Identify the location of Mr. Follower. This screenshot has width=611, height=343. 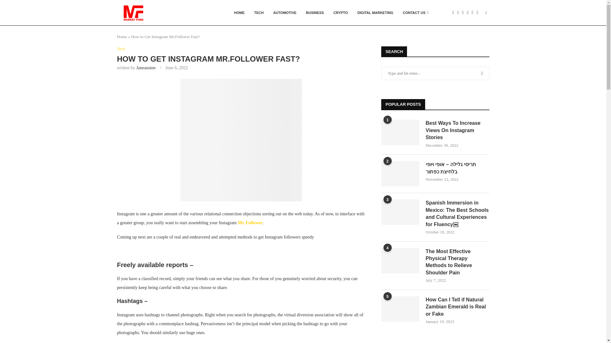
(249, 223).